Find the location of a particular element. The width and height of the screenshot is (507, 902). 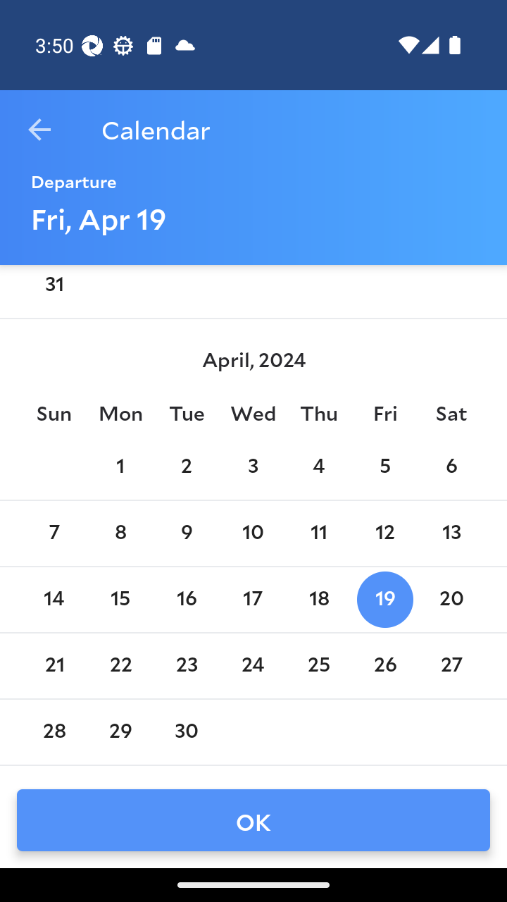

20 is located at coordinates (451, 599).